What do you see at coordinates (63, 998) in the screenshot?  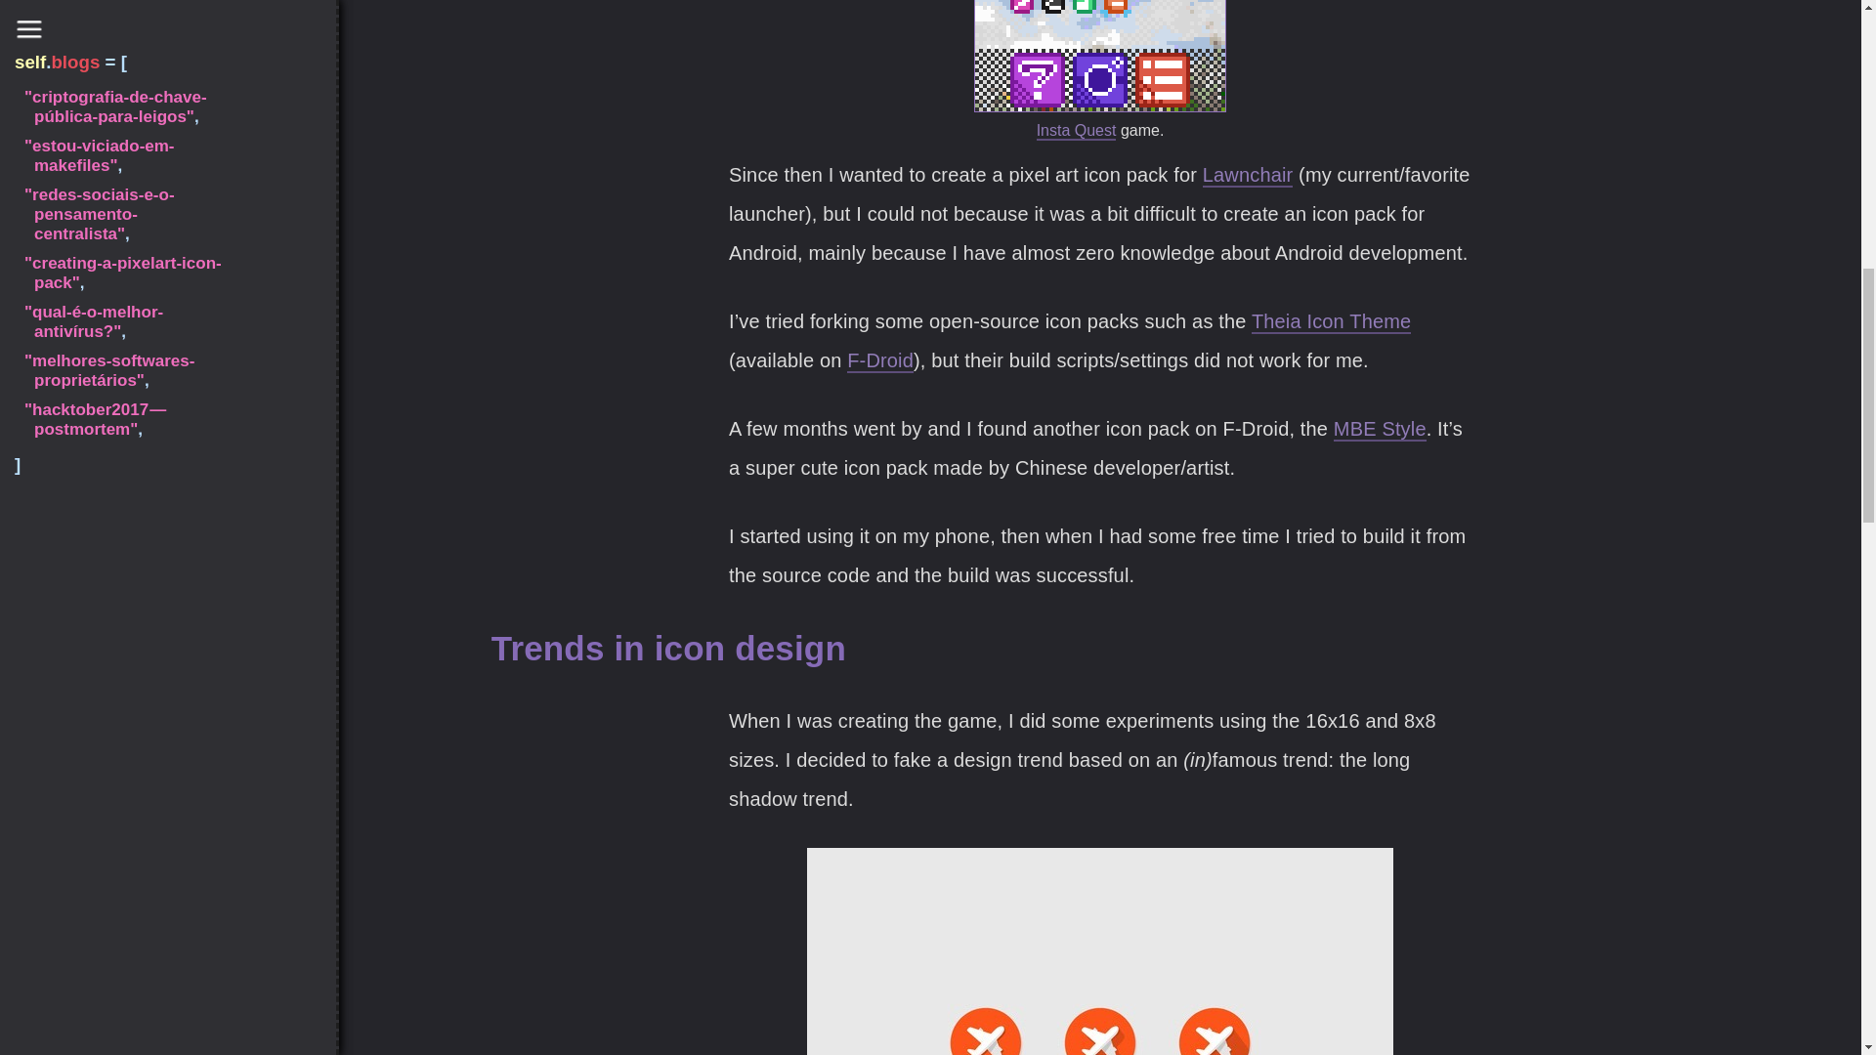 I see `tags` at bounding box center [63, 998].